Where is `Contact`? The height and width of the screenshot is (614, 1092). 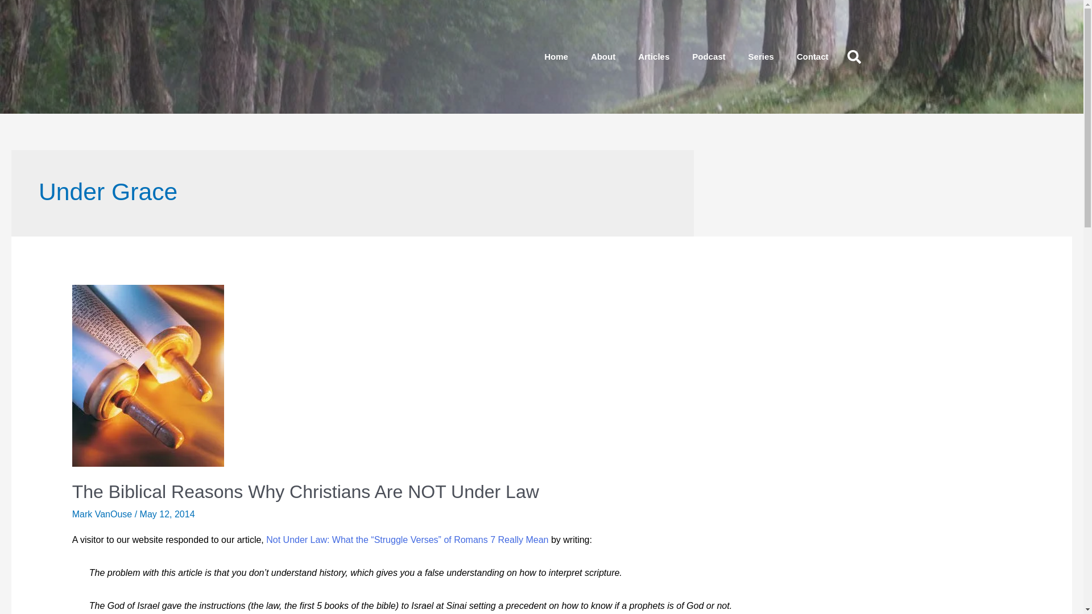
Contact is located at coordinates (812, 57).